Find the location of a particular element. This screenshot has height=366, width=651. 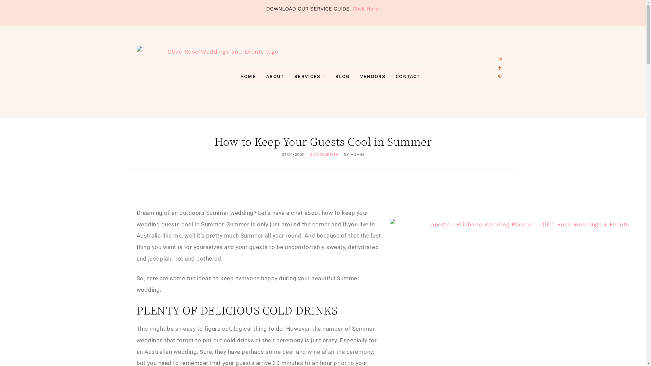

0 COMMENTS is located at coordinates (324, 155).